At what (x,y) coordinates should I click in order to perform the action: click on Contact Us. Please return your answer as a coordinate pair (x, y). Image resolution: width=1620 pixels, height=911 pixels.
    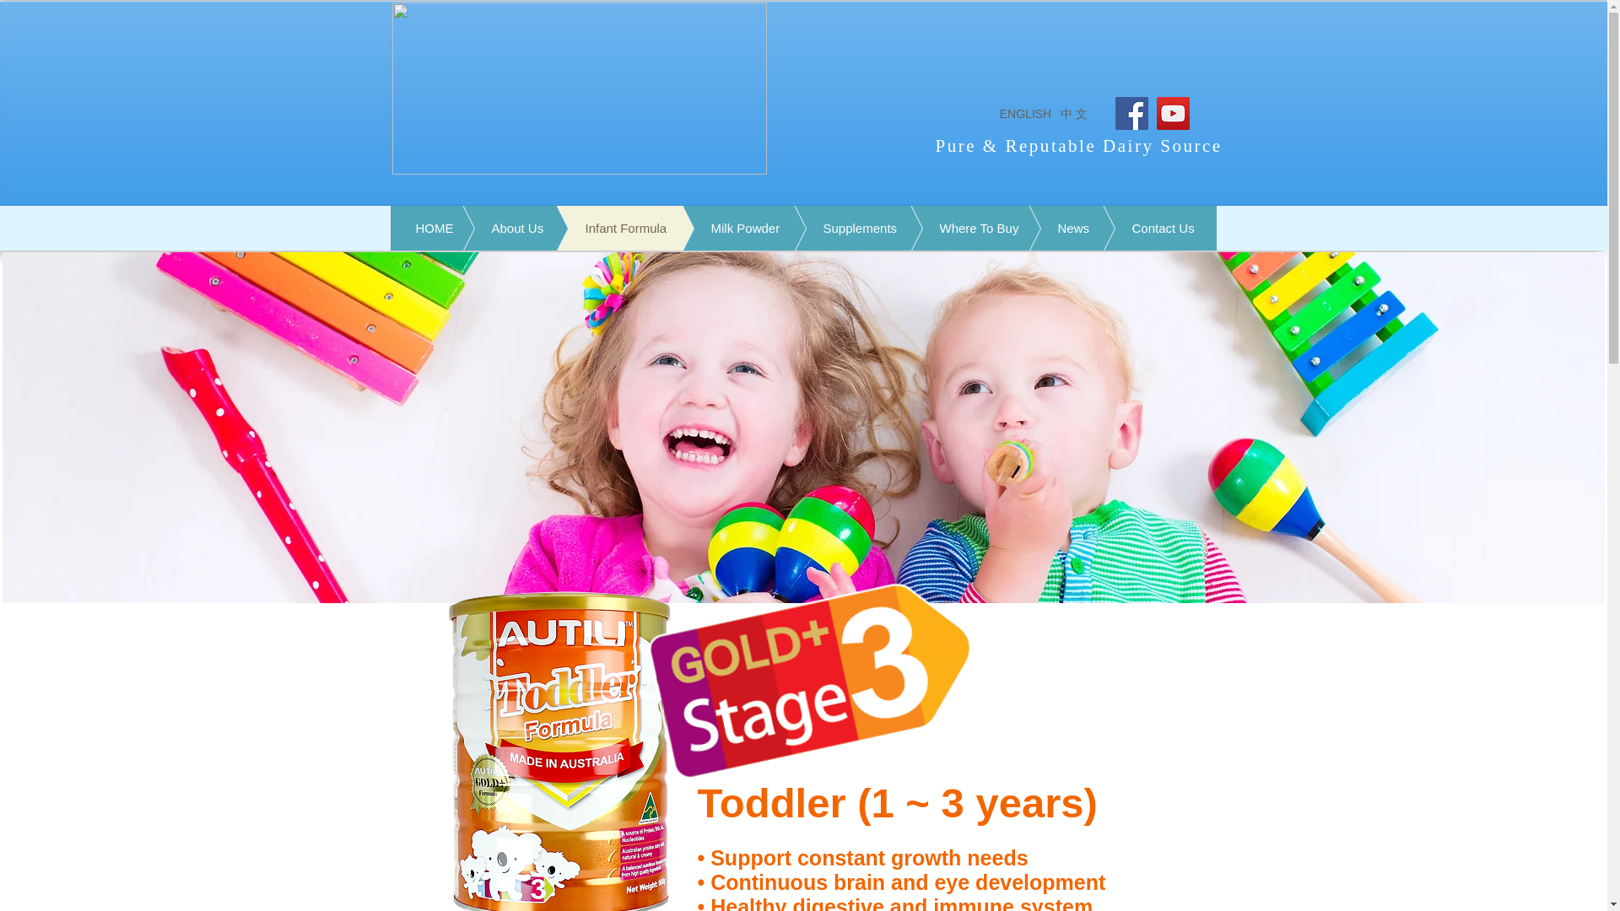
    Looking at the image, I should click on (1136, 228).